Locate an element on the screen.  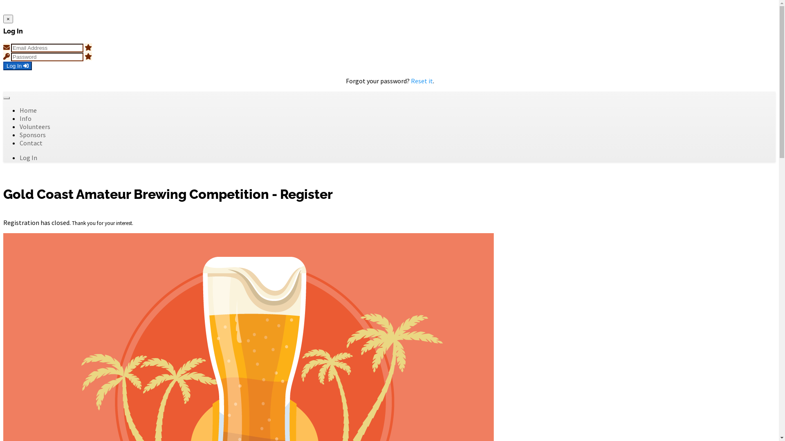
Log In is located at coordinates (18, 66).